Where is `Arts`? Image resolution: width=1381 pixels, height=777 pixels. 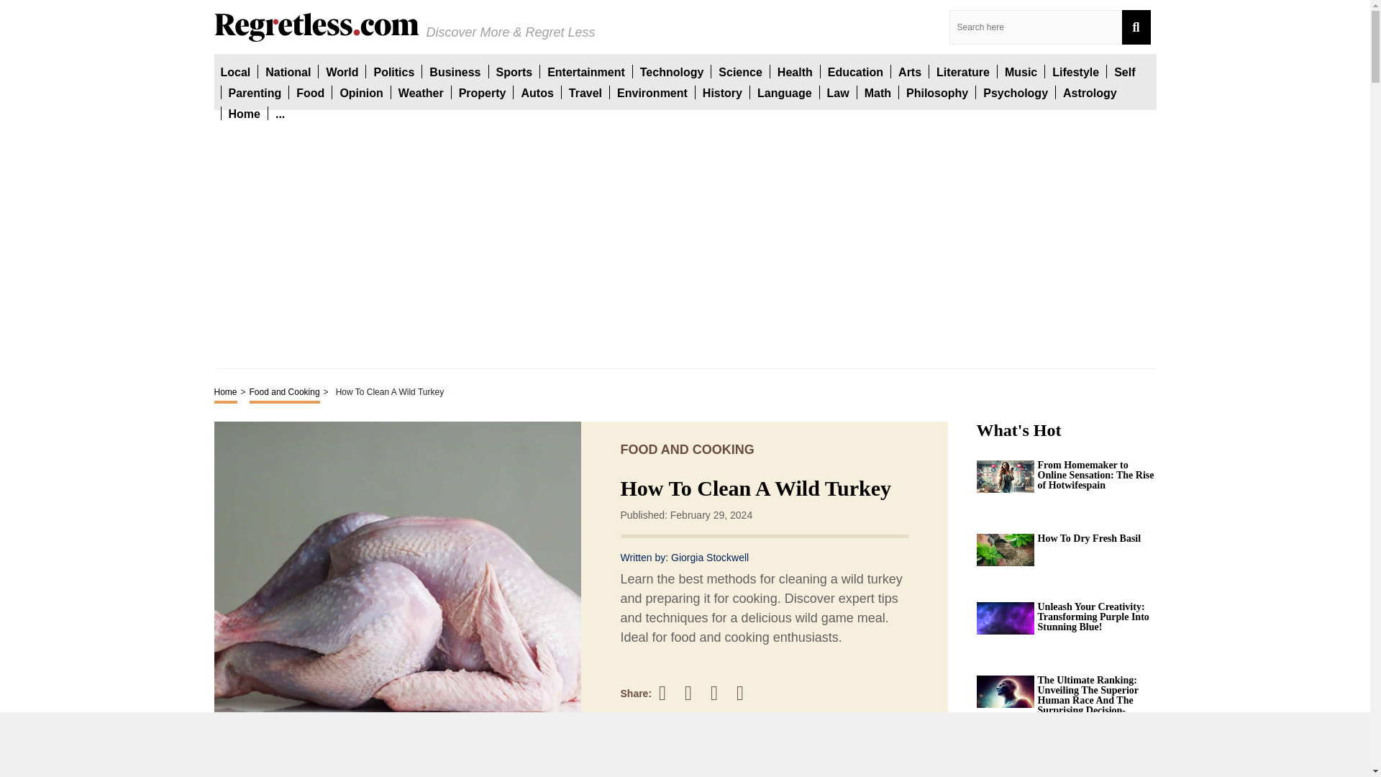 Arts is located at coordinates (909, 71).